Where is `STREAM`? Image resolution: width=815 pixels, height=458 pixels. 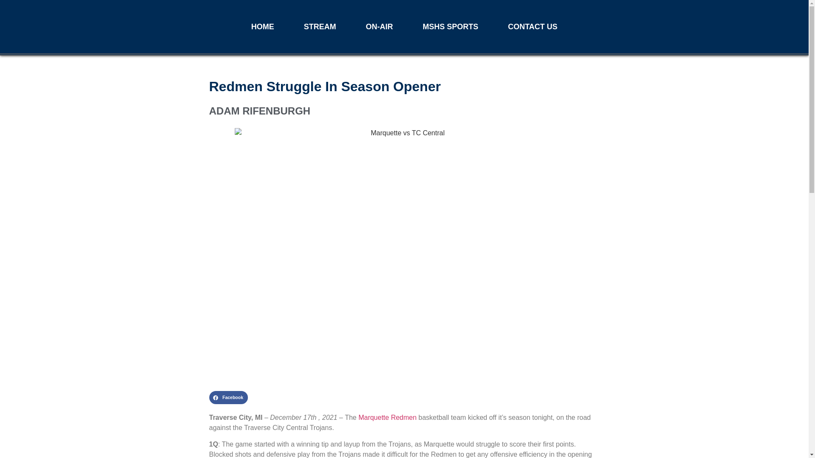 STREAM is located at coordinates (320, 26).